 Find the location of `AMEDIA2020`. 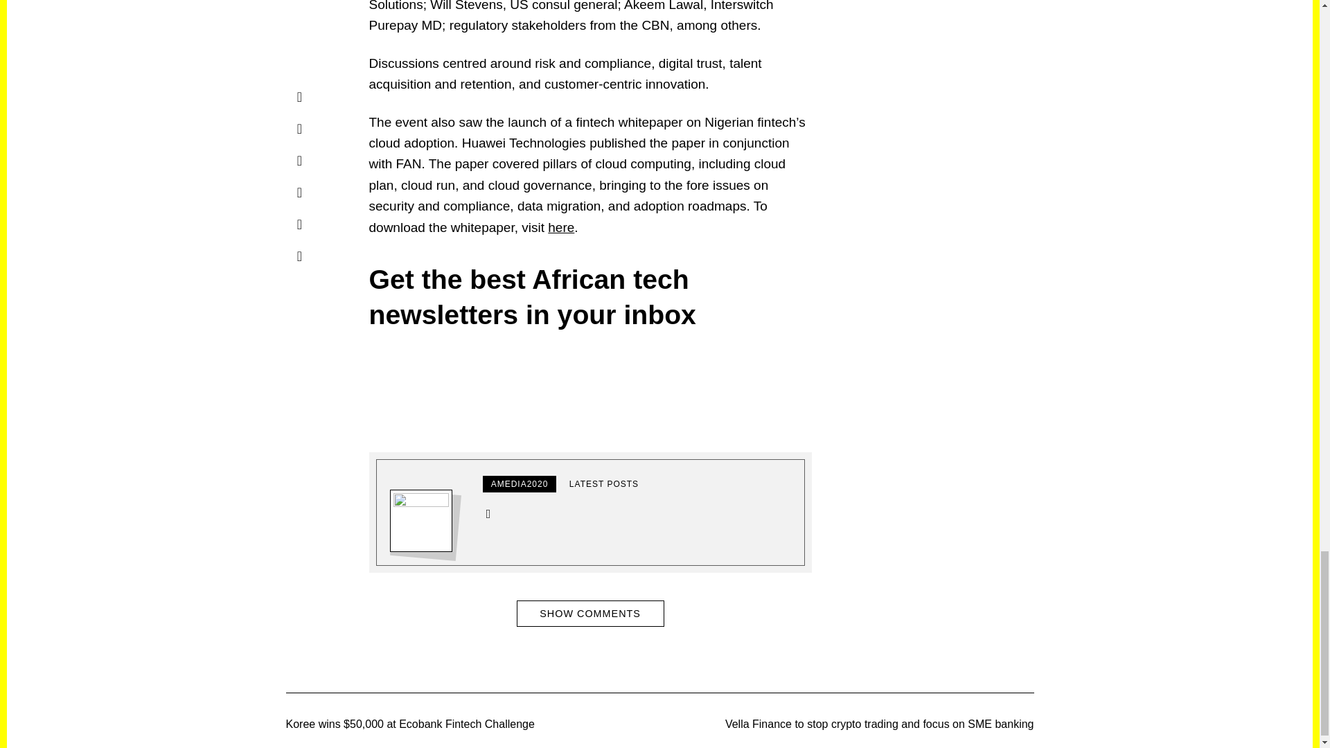

AMEDIA2020 is located at coordinates (520, 483).